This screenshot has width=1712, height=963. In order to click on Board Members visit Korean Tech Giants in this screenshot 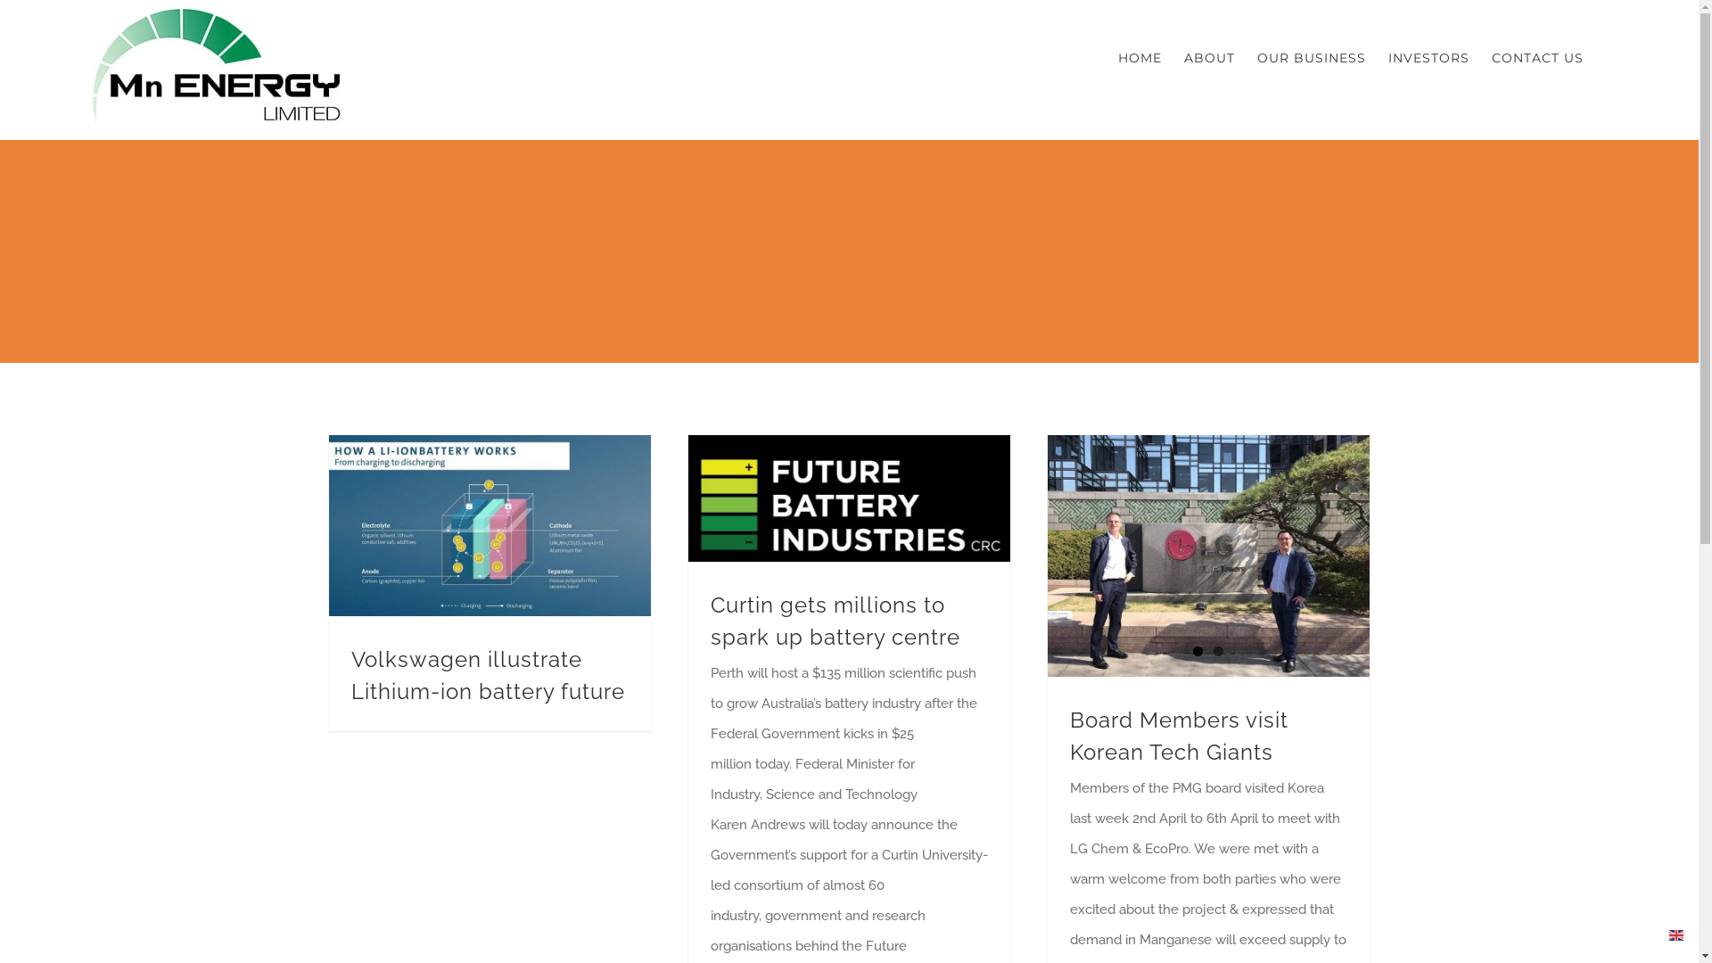, I will do `click(1179, 737)`.